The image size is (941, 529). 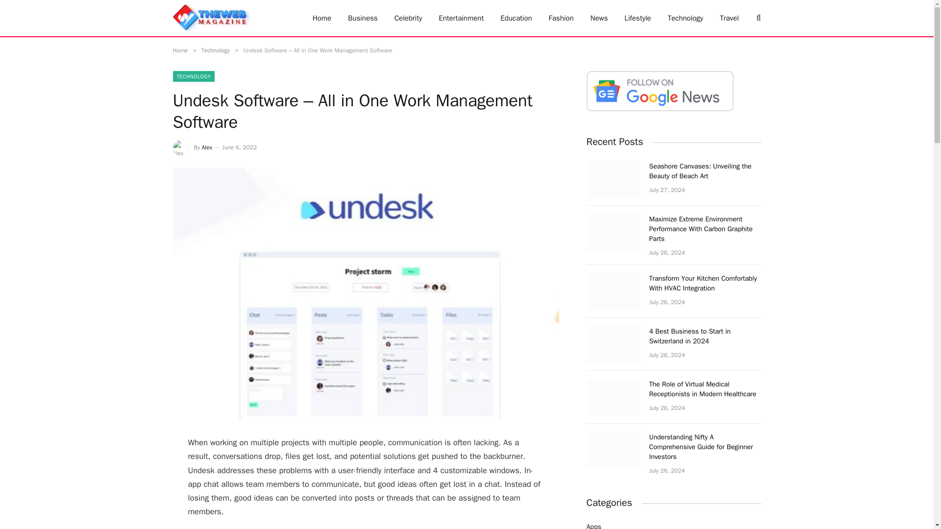 I want to click on Seashore Canvases: Unveiling the Beauty of Beach Art, so click(x=705, y=171).